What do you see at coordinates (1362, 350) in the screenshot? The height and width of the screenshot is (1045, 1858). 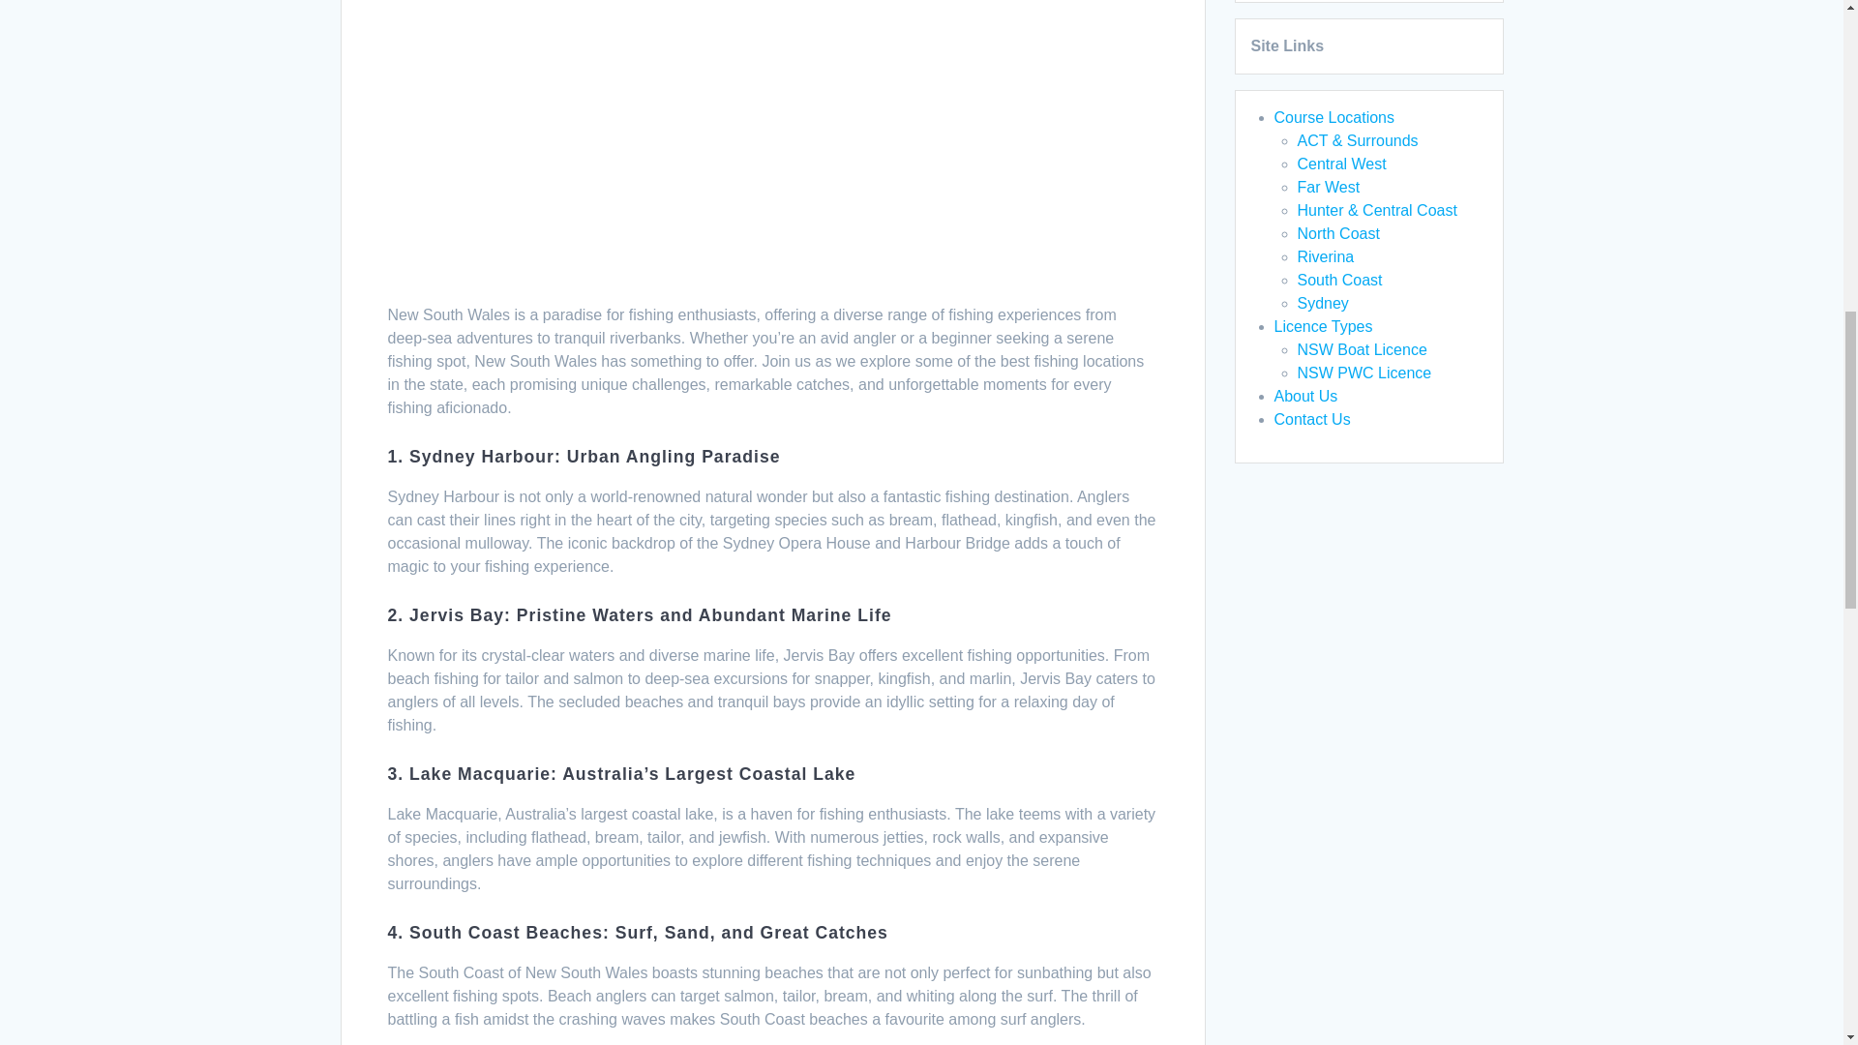 I see `NSW Boat Licence` at bounding box center [1362, 350].